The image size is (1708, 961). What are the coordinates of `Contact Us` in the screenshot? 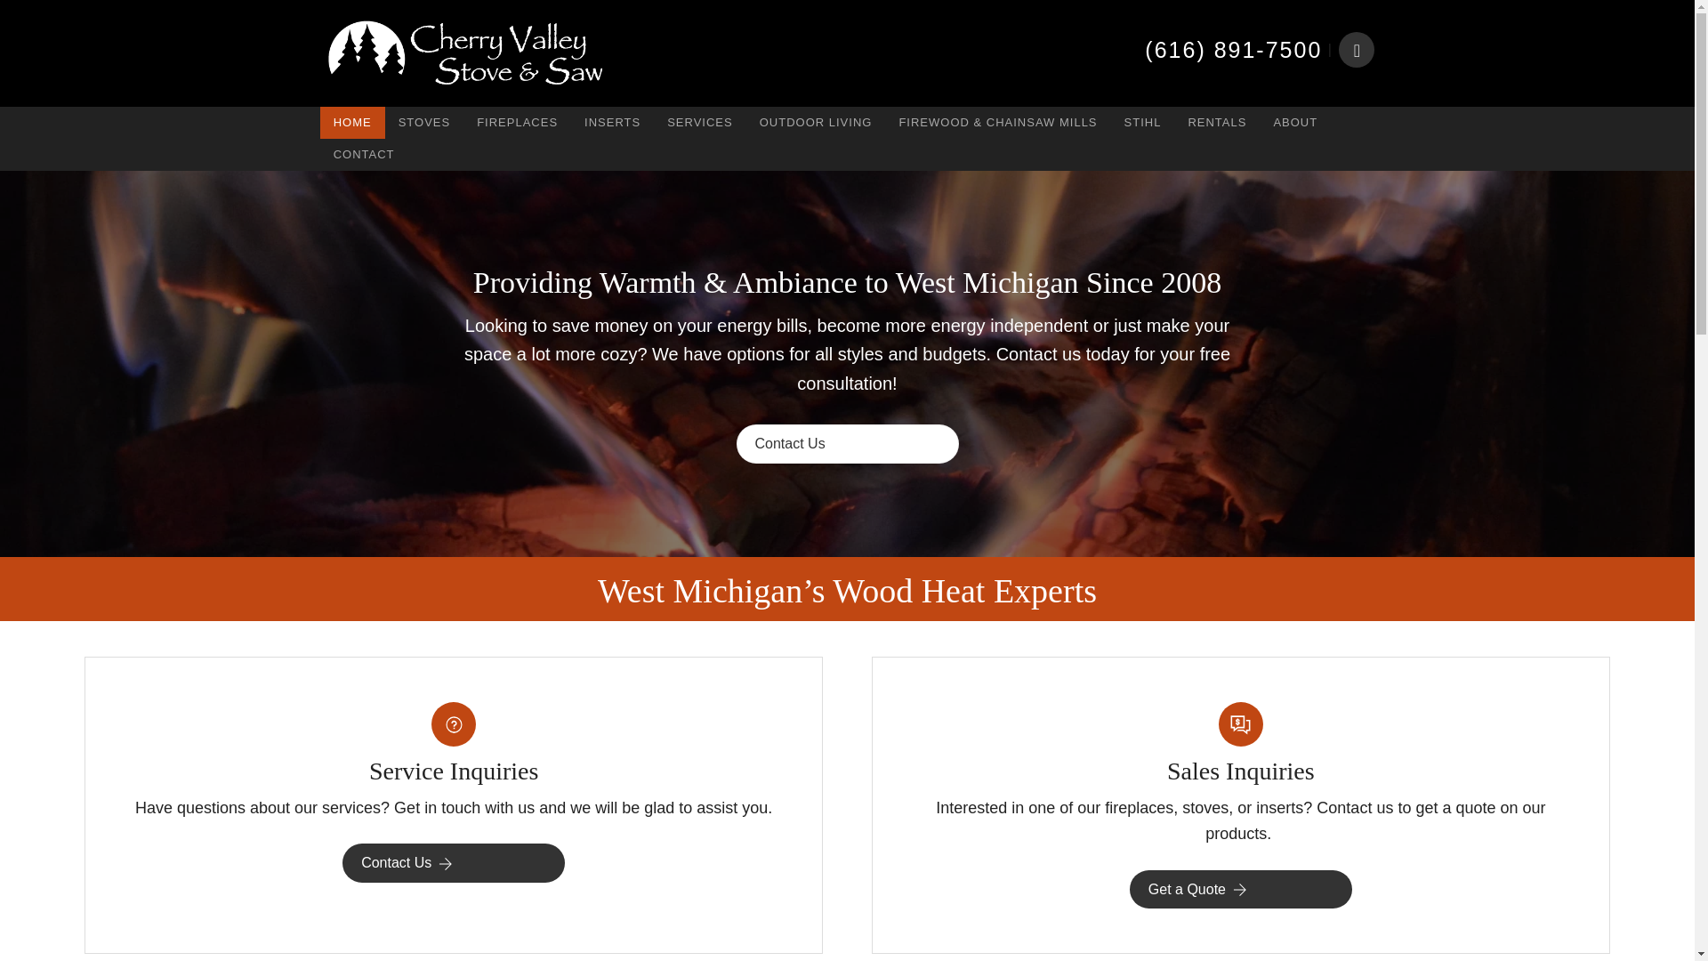 It's located at (454, 863).